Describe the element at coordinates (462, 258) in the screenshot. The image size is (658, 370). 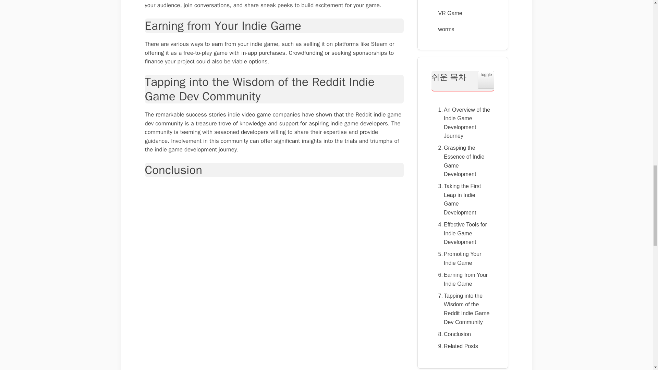
I see `Promoting Your Indie Game` at that location.